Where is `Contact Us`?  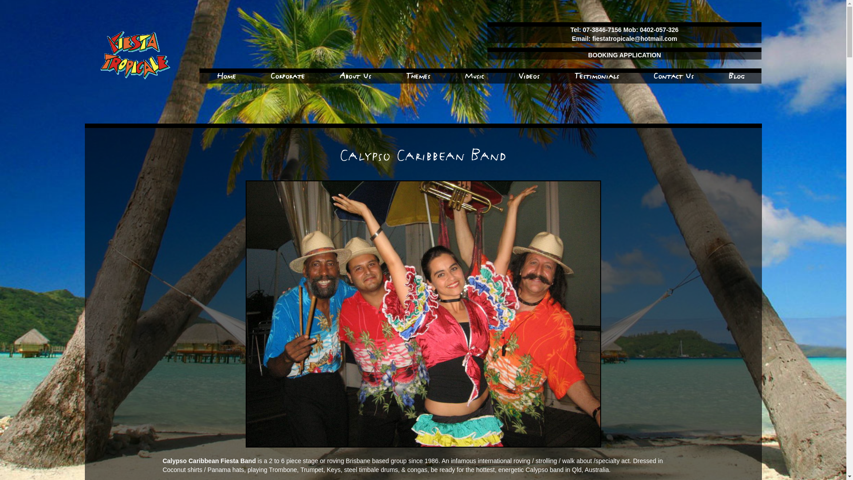 Contact Us is located at coordinates (674, 76).